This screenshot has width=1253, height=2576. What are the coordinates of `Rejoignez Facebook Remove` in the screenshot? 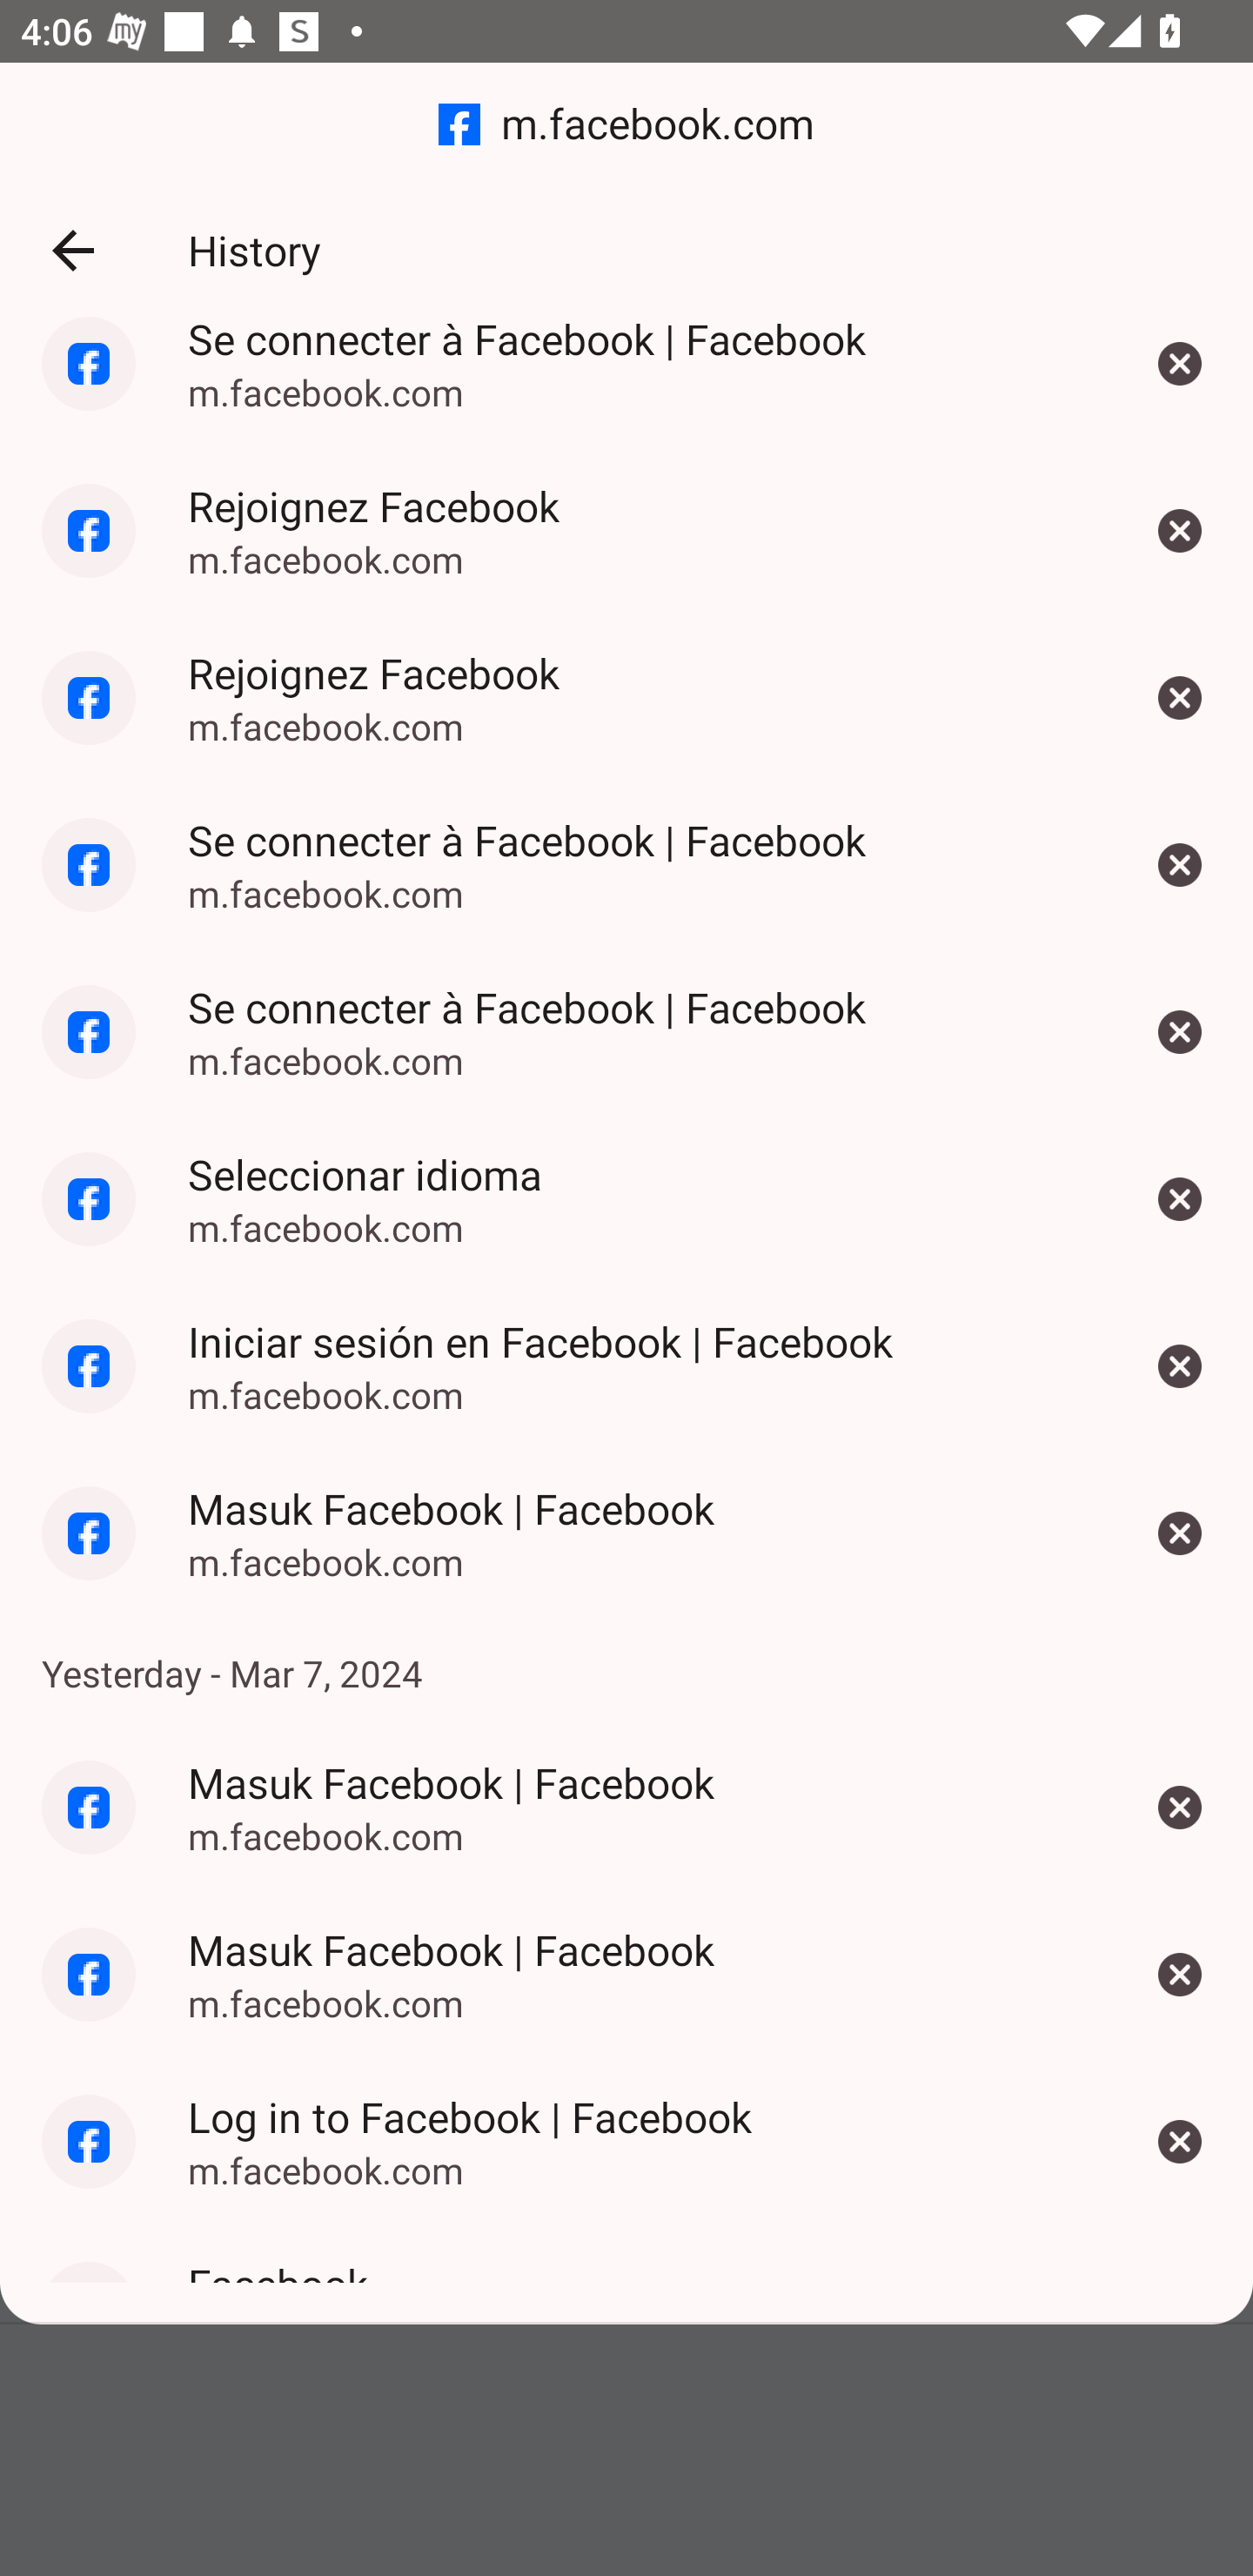 It's located at (1180, 532).